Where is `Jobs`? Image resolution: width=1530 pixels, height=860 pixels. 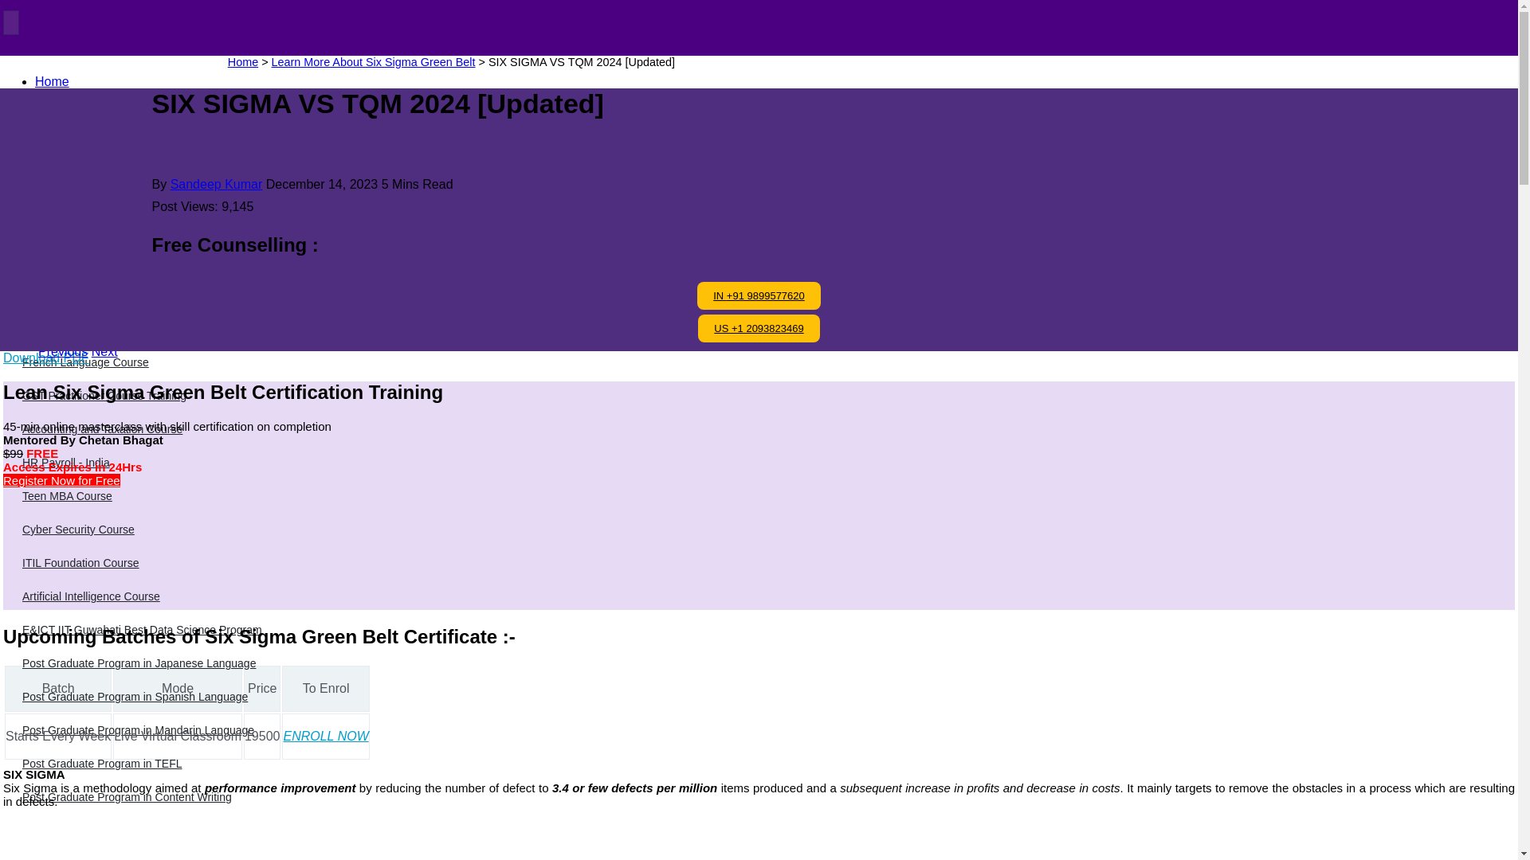
Jobs is located at coordinates (49, 232).